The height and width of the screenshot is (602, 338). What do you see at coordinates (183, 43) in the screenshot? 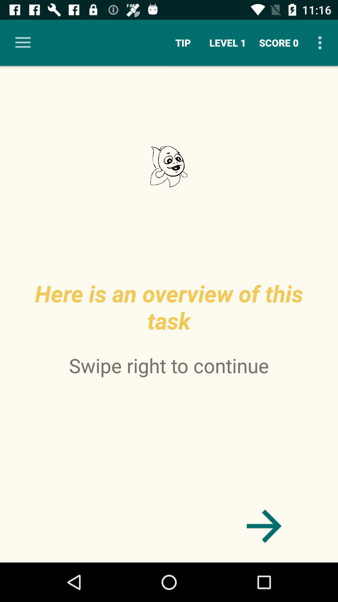
I see `tap the item to the left of the level 1 item` at bounding box center [183, 43].